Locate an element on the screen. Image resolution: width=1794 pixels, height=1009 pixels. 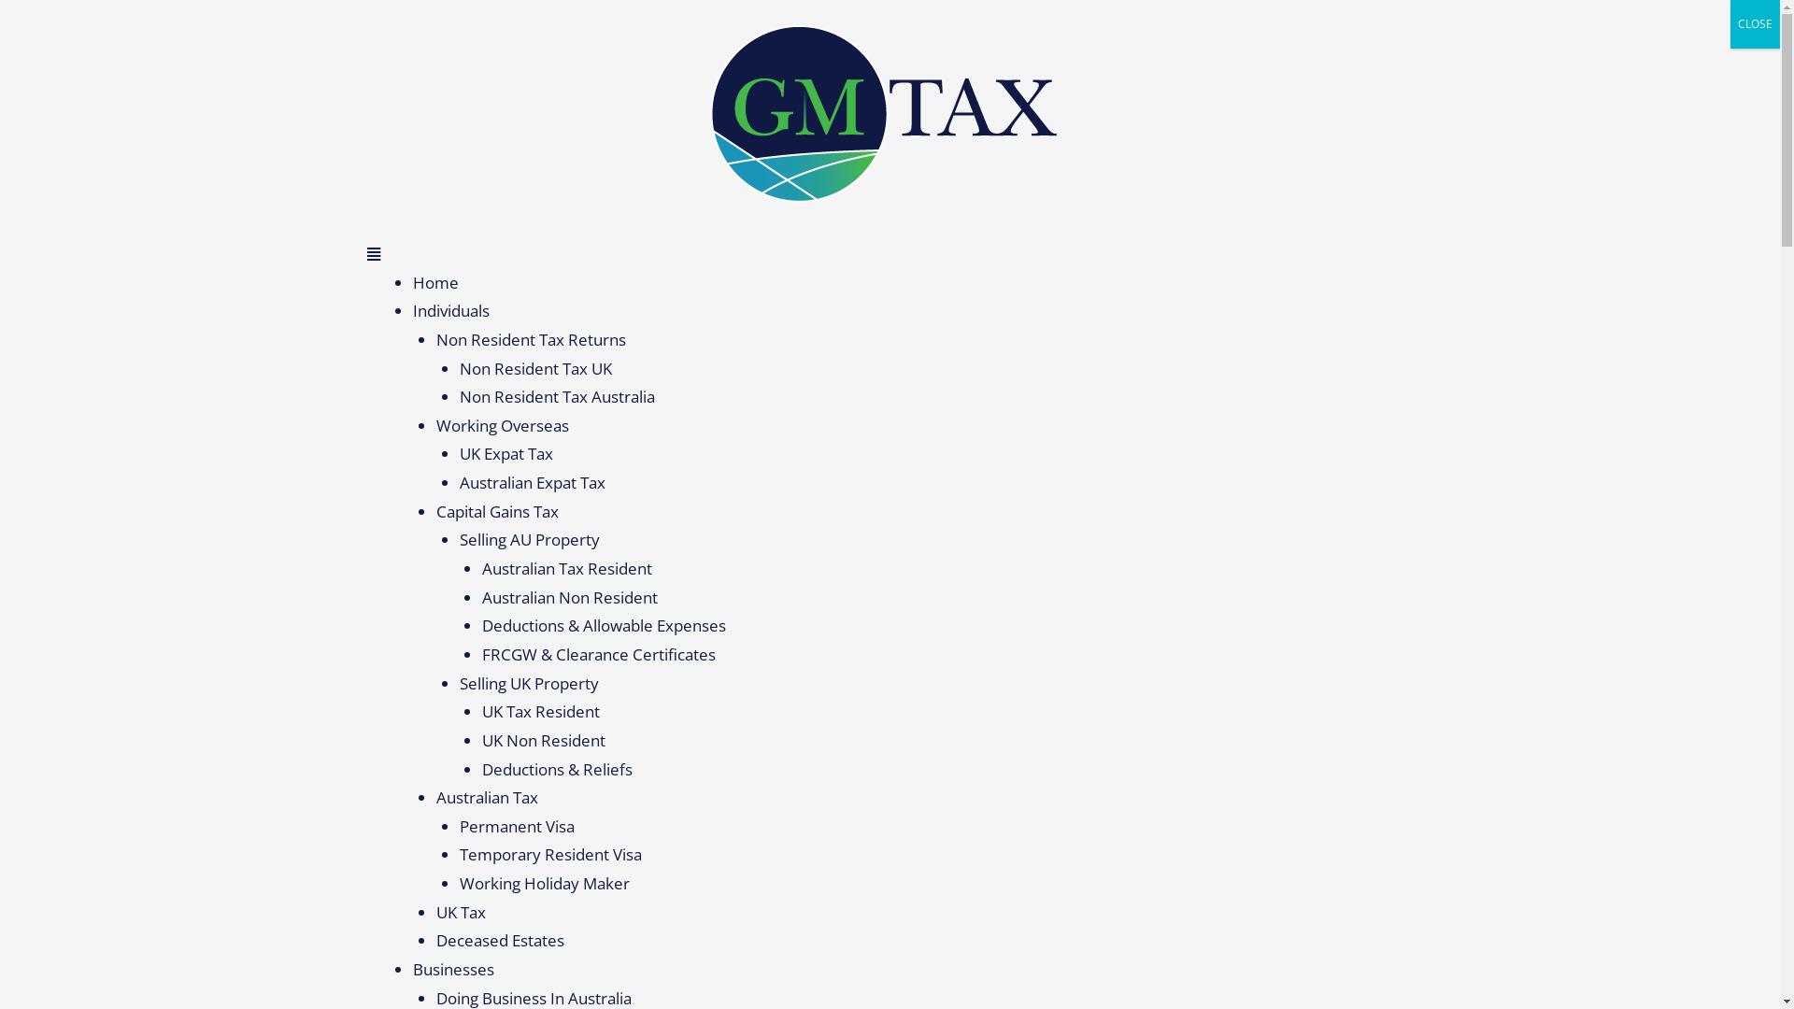
UK Expat Tax is located at coordinates (506, 454).